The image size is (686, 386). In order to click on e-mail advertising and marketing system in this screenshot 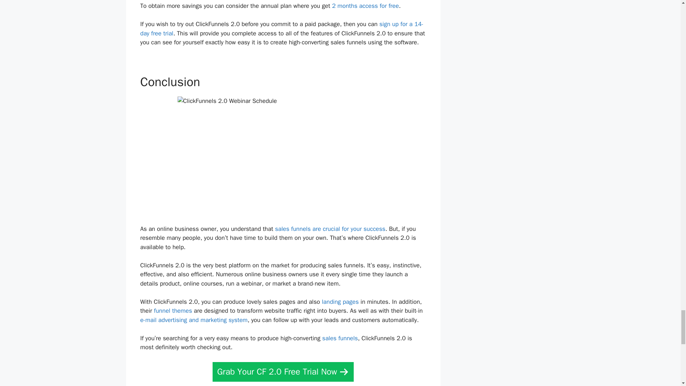, I will do `click(194, 320)`.